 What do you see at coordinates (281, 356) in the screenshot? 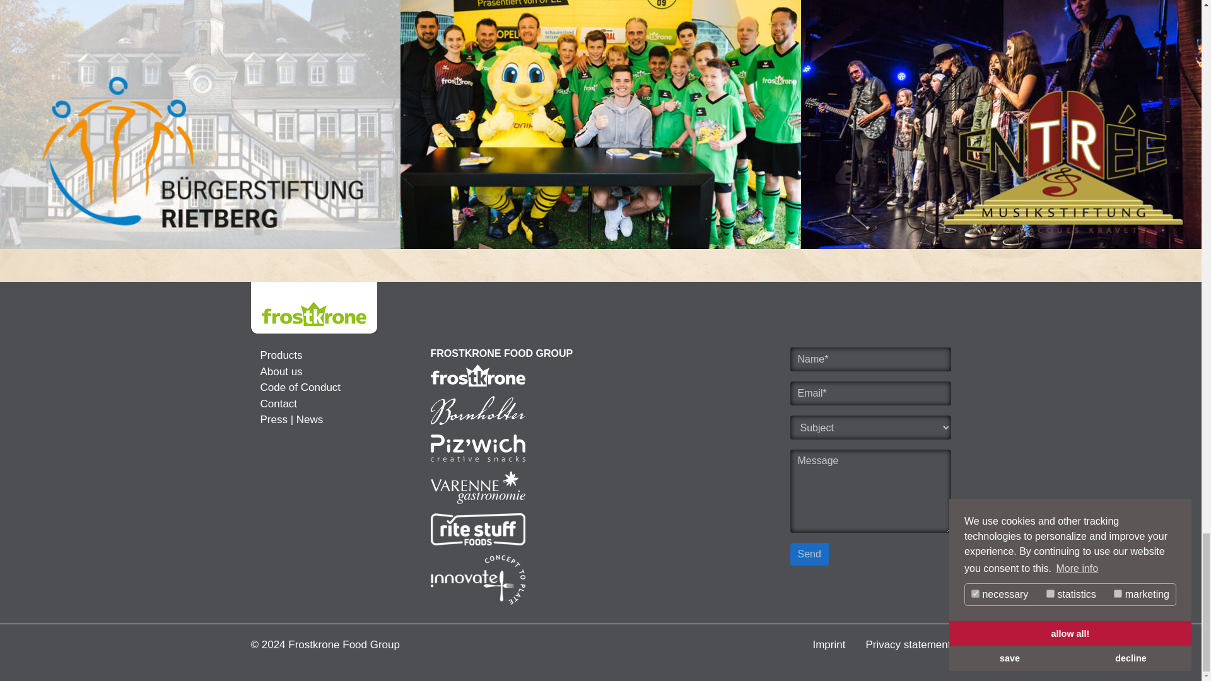
I see `Products` at bounding box center [281, 356].